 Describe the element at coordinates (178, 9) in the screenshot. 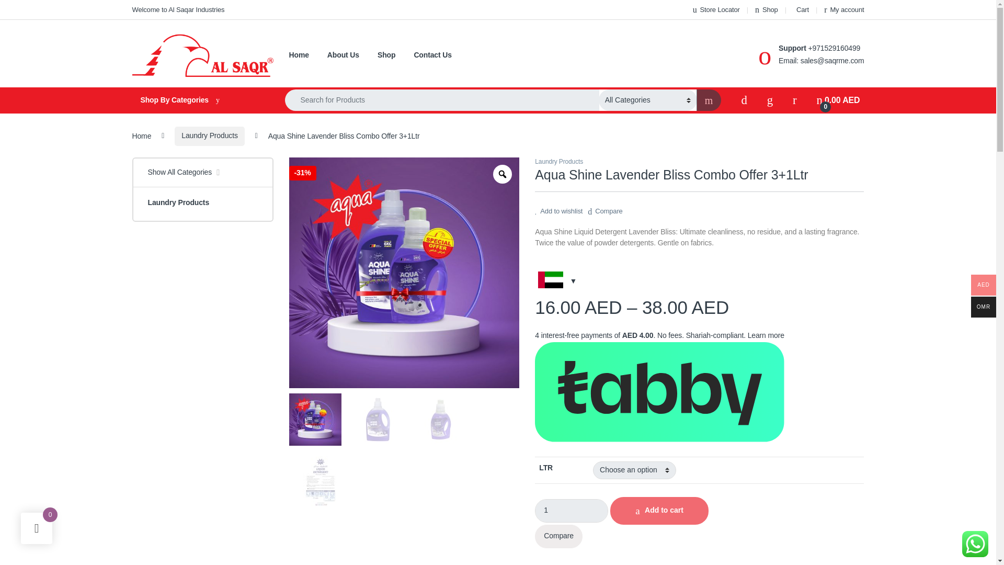

I see `1` at that location.